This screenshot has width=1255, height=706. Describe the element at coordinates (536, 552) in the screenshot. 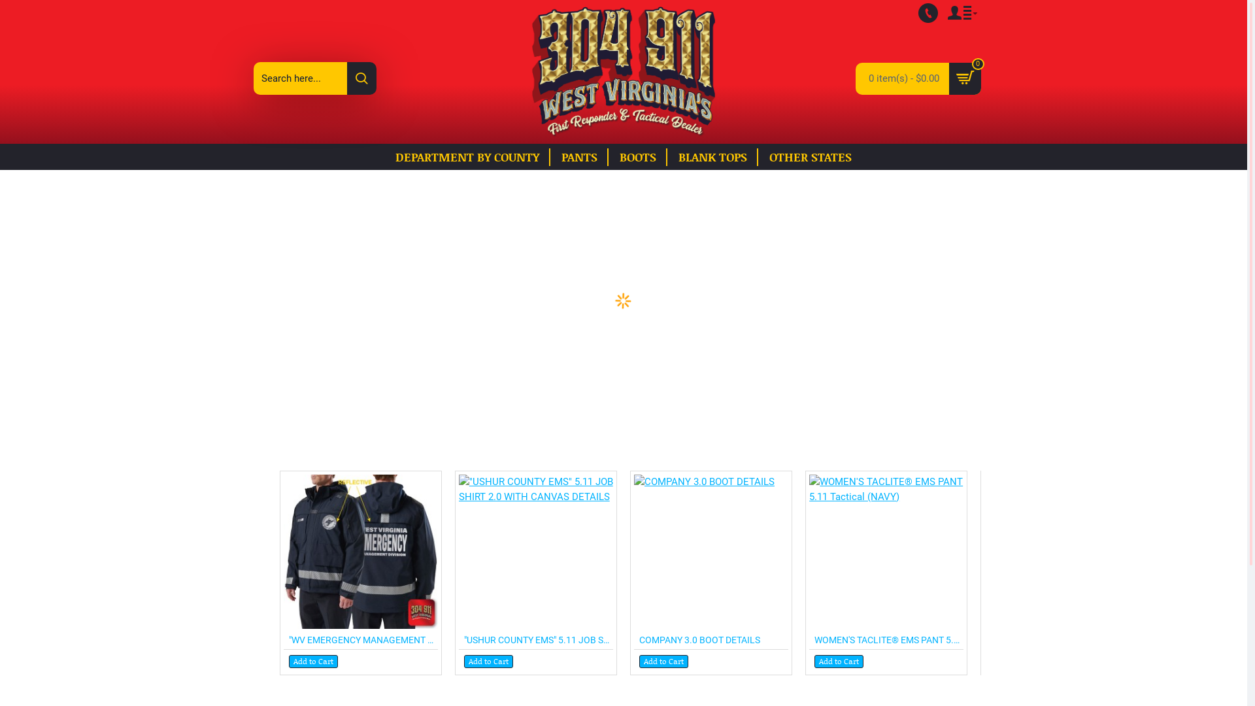

I see `"USHUR COUNTY EMS" 5.11 JOB SHIRT 2.0 WITH CANVAS DETAILS` at that location.